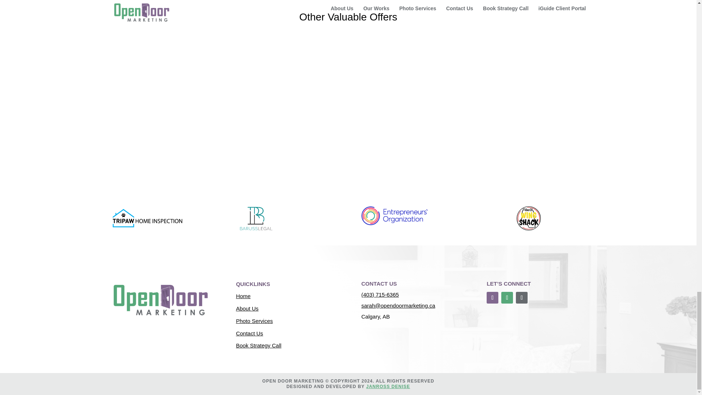  I want to click on logo2020, so click(394, 215).